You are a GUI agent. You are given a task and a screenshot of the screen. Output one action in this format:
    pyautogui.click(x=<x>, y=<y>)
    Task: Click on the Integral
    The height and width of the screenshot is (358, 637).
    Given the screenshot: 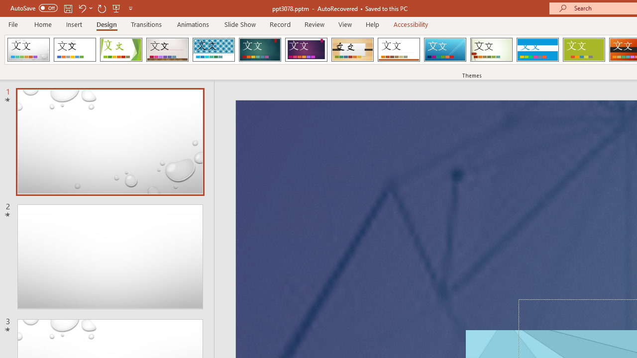 What is the action you would take?
    pyautogui.click(x=213, y=50)
    